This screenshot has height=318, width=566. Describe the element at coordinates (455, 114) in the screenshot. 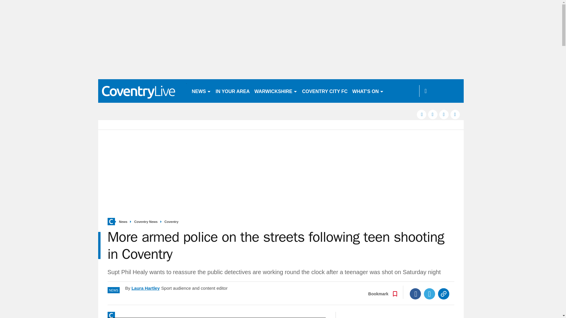

I see `instagram` at that location.